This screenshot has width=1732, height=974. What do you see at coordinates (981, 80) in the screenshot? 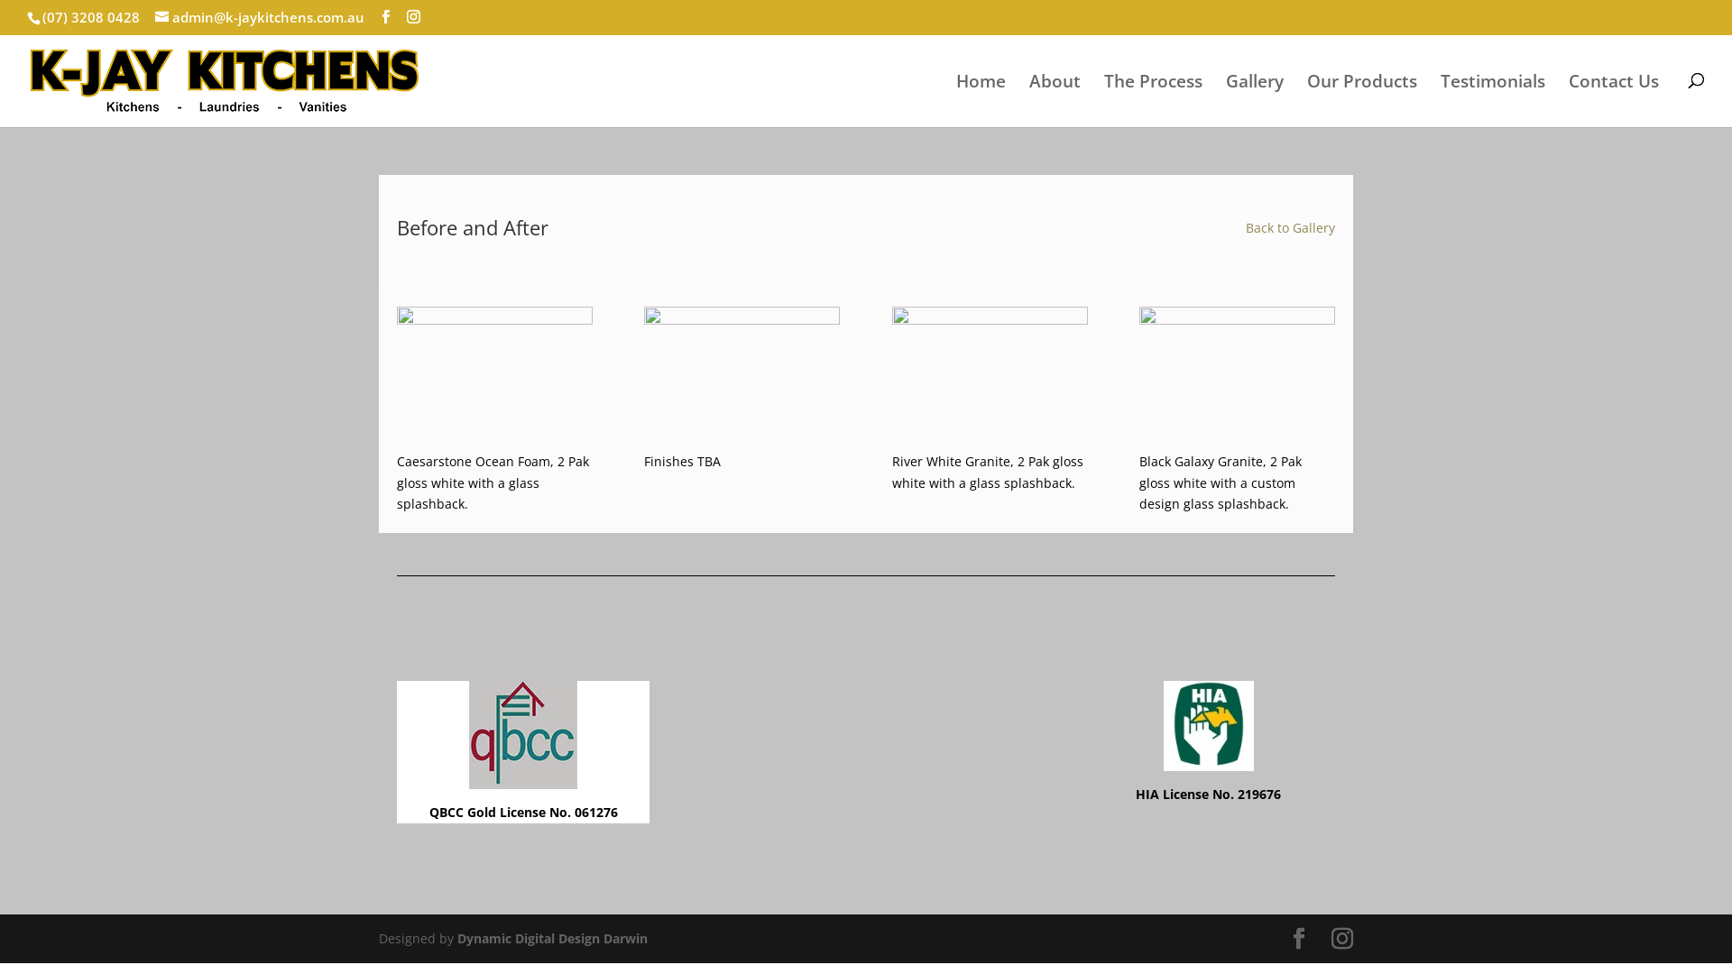
I see `Home` at bounding box center [981, 80].